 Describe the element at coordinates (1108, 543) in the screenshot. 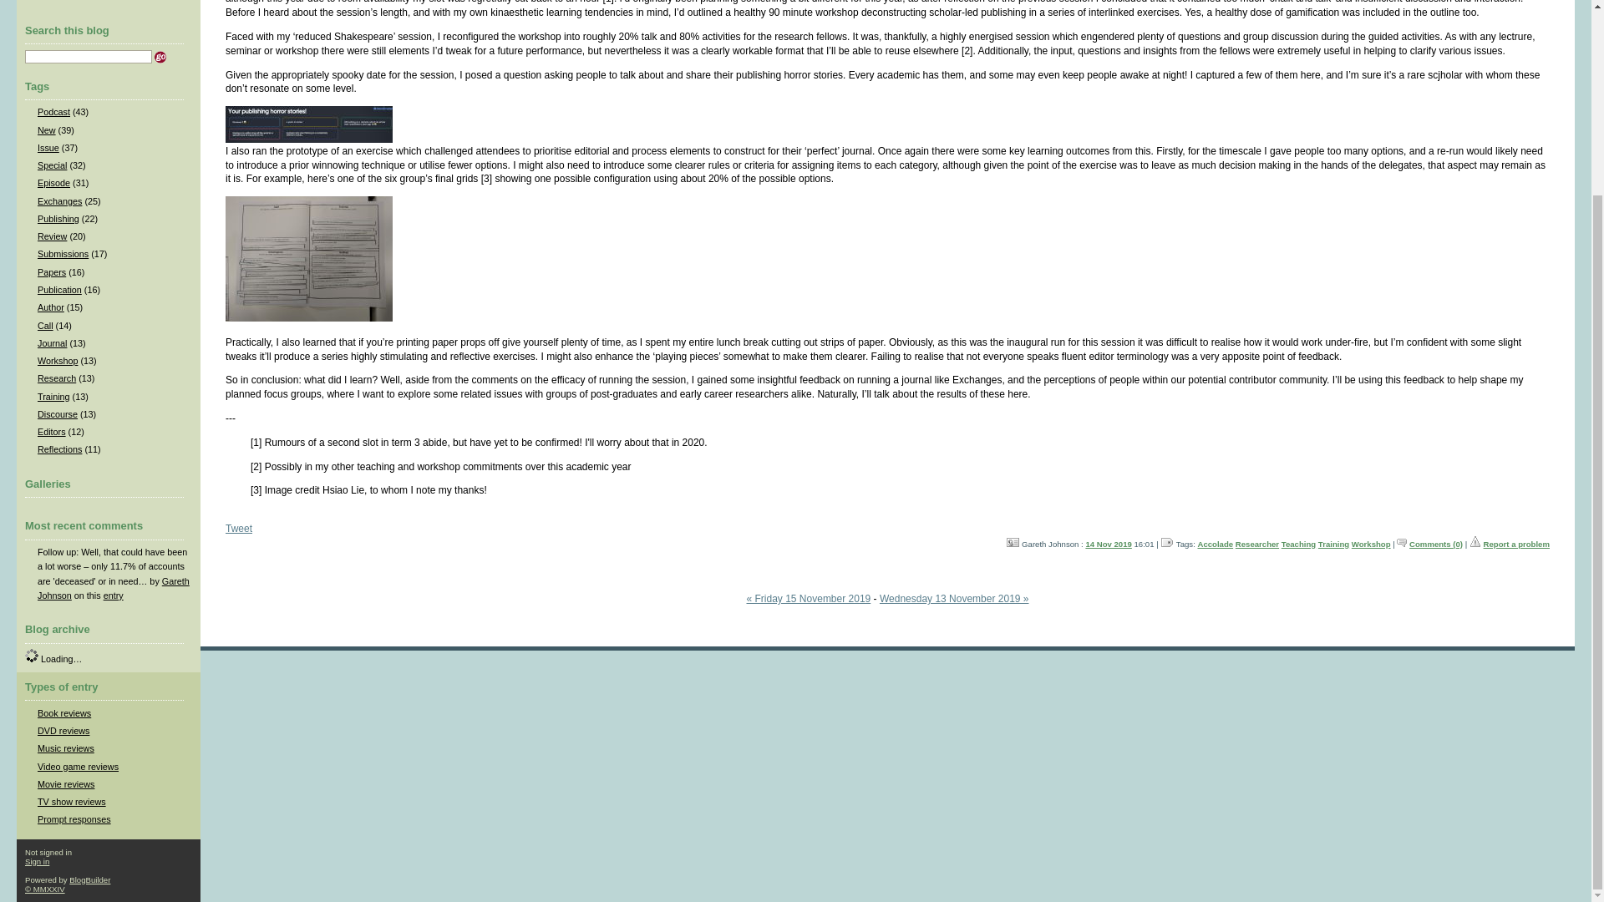

I see `Read all entries written on this date` at that location.